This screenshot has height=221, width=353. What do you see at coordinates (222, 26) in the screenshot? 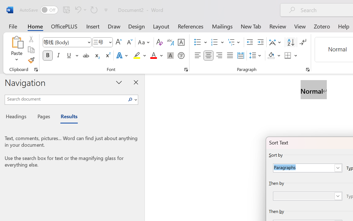
I see `Mailings` at bounding box center [222, 26].